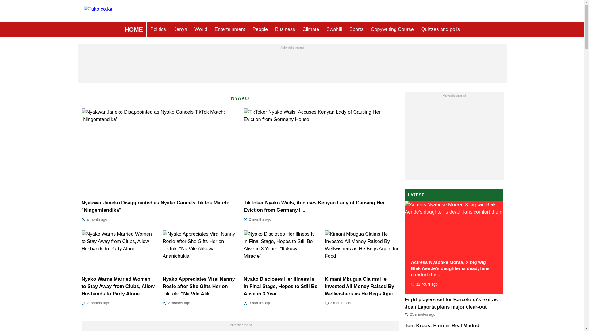 This screenshot has width=589, height=331. Describe the element at coordinates (260, 29) in the screenshot. I see `People` at that location.